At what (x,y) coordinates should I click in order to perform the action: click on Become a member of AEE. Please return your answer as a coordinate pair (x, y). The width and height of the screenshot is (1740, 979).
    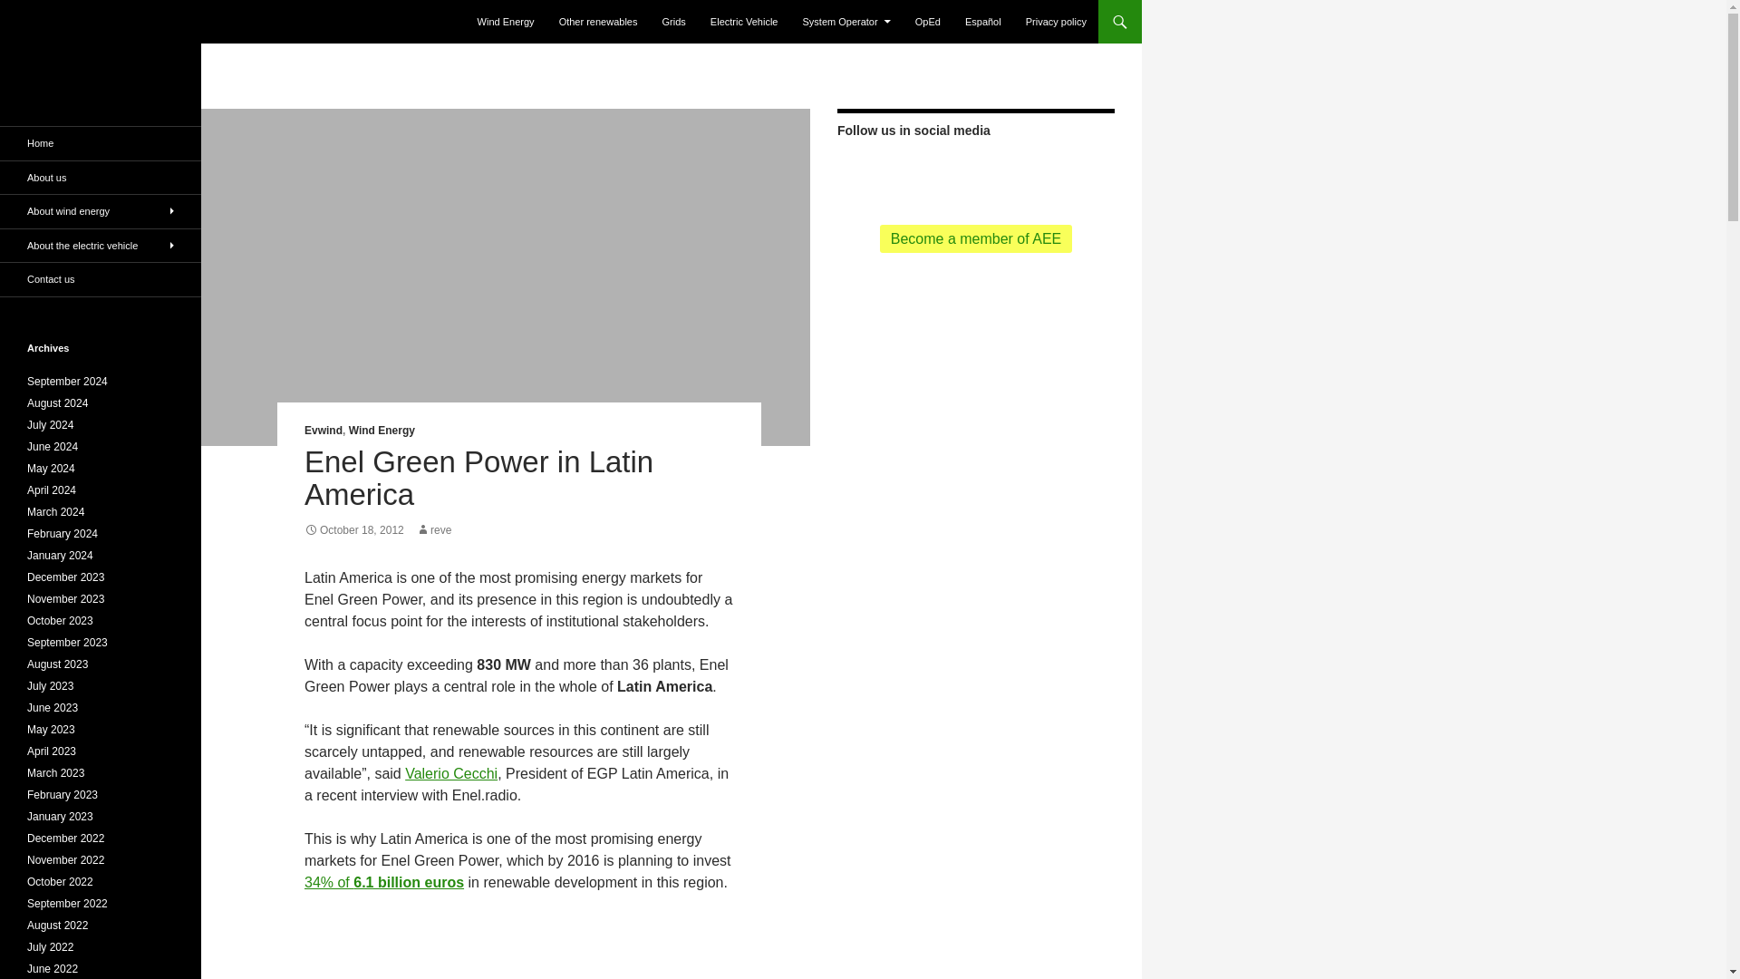
    Looking at the image, I should click on (977, 238).